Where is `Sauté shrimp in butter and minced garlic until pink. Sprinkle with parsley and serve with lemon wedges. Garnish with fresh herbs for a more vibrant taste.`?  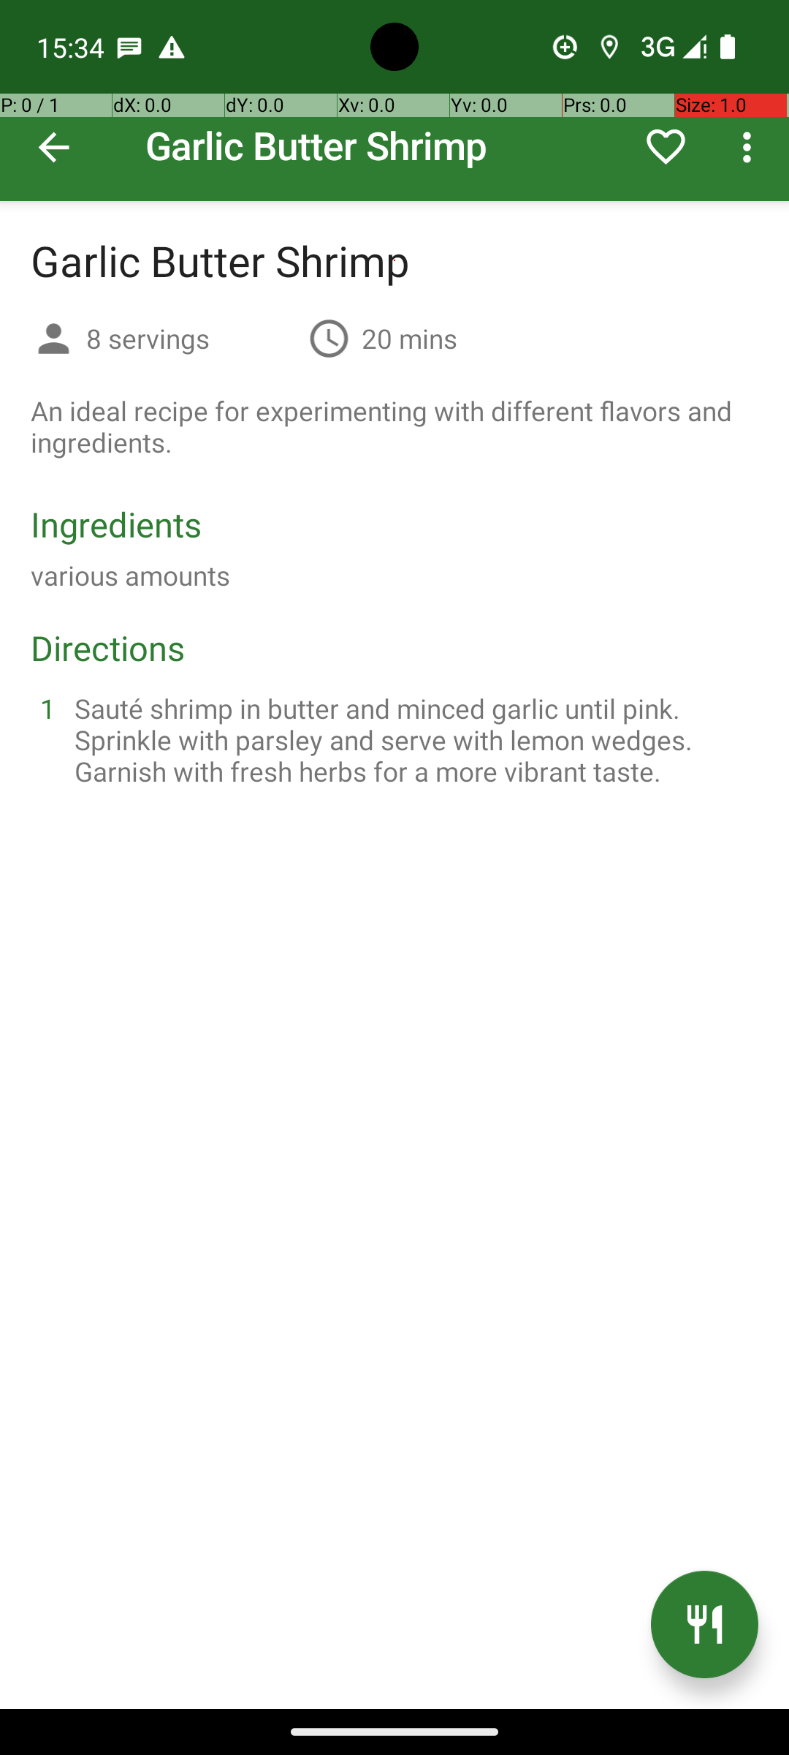 Sauté shrimp in butter and minced garlic until pink. Sprinkle with parsley and serve with lemon wedges. Garnish with fresh herbs for a more vibrant taste. is located at coordinates (412, 740).